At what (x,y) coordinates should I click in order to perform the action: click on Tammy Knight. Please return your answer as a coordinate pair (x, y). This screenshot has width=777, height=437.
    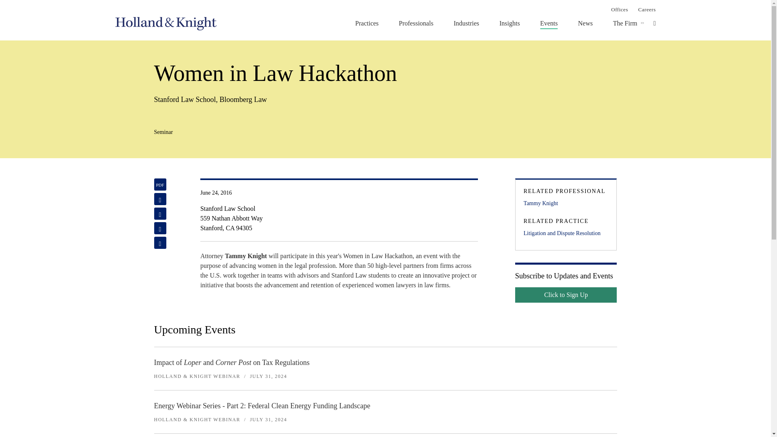
    Looking at the image, I should click on (566, 204).